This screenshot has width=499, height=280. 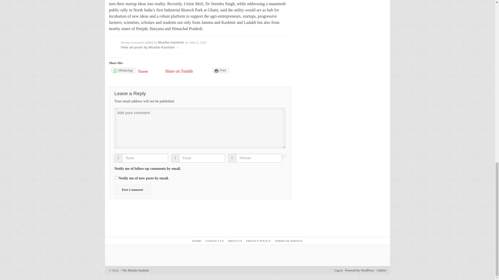 What do you see at coordinates (247, 222) in the screenshot?
I see `Advertisement` at bounding box center [247, 222].